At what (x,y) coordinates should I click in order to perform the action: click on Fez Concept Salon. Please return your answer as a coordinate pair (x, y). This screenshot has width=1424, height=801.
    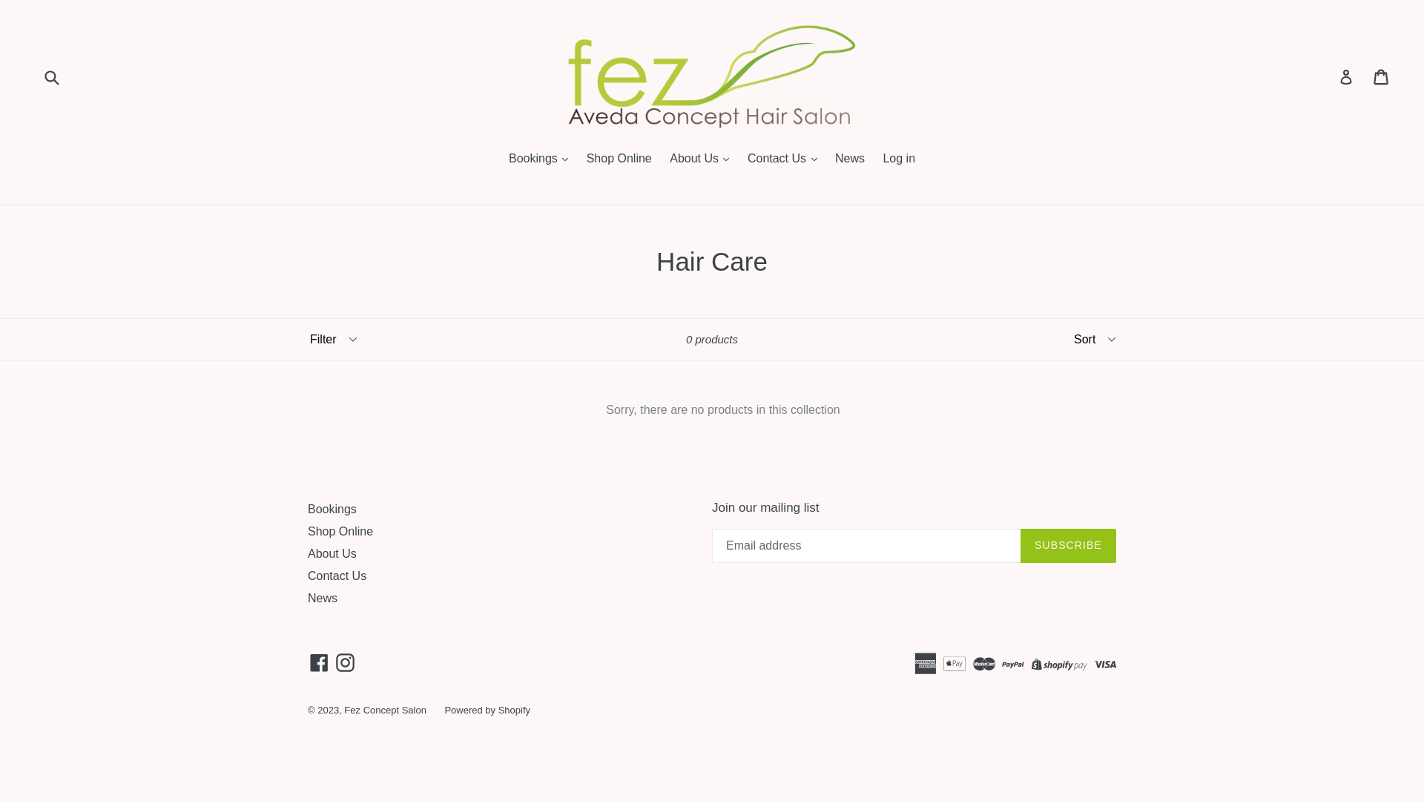
    Looking at the image, I should click on (386, 711).